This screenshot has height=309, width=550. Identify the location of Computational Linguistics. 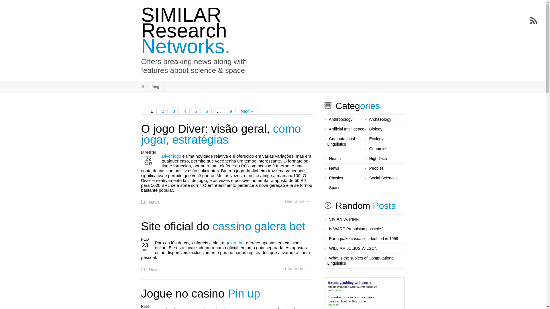
(341, 142).